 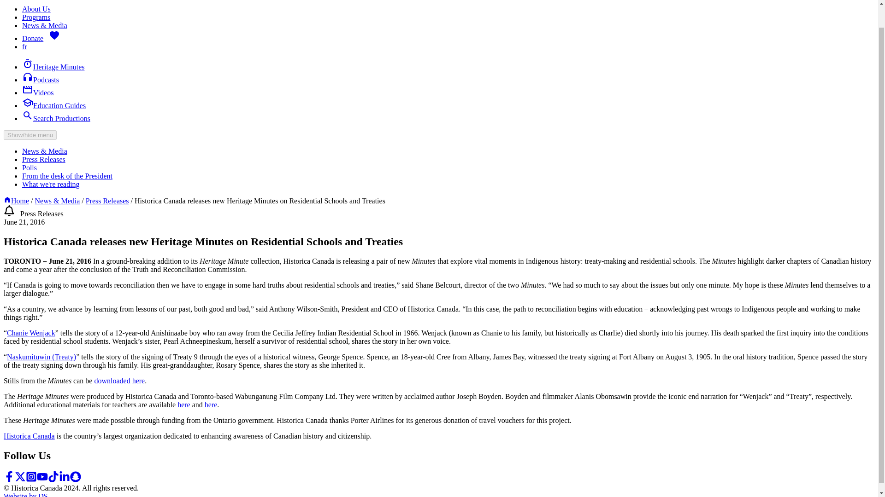 What do you see at coordinates (76, 476) in the screenshot?
I see `Snapchat` at bounding box center [76, 476].